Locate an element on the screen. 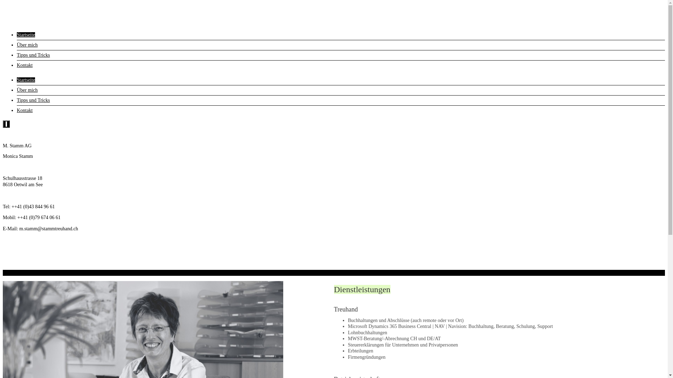 The width and height of the screenshot is (673, 378).   is located at coordinates (6, 124).